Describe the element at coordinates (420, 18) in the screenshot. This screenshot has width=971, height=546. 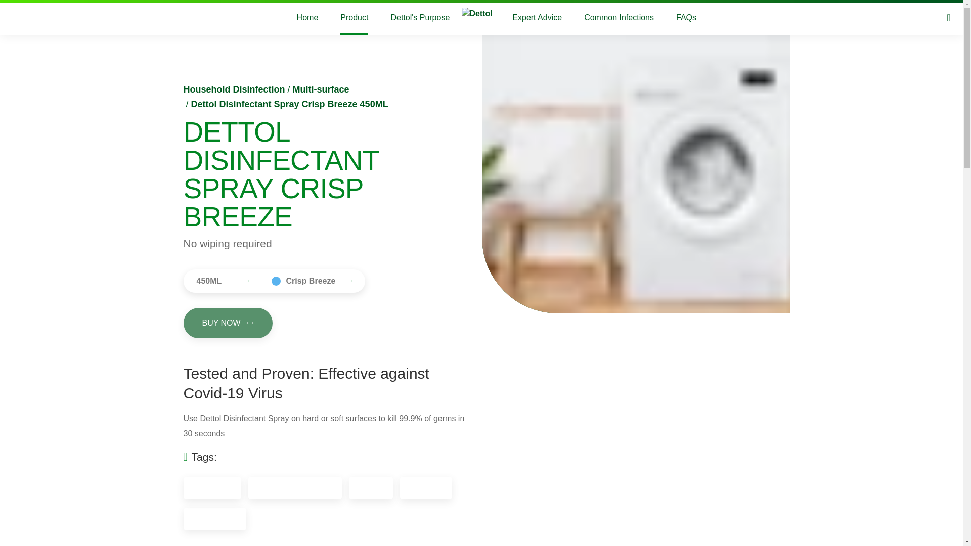
I see `Dettol's Purpose` at that location.